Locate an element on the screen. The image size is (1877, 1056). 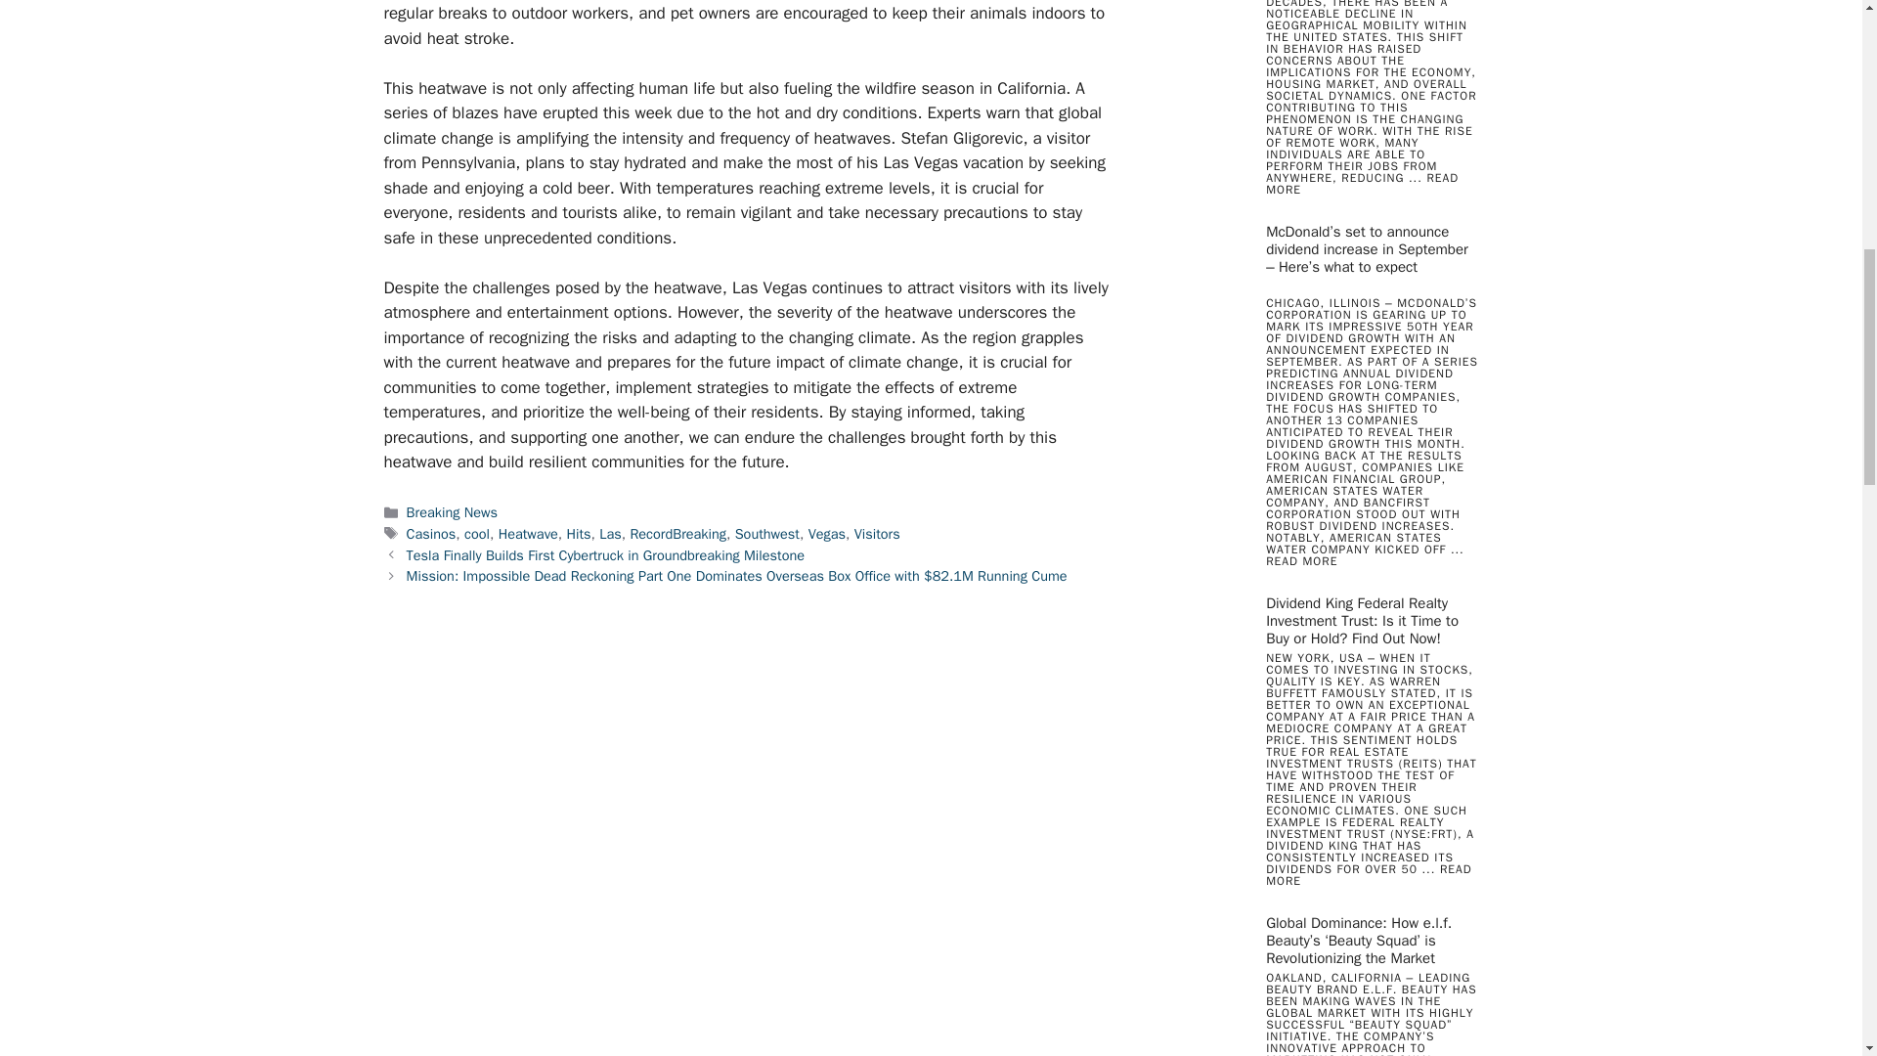
Casinos is located at coordinates (431, 534).